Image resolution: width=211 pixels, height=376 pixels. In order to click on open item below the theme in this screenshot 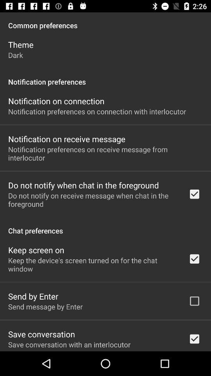, I will do `click(16, 55)`.